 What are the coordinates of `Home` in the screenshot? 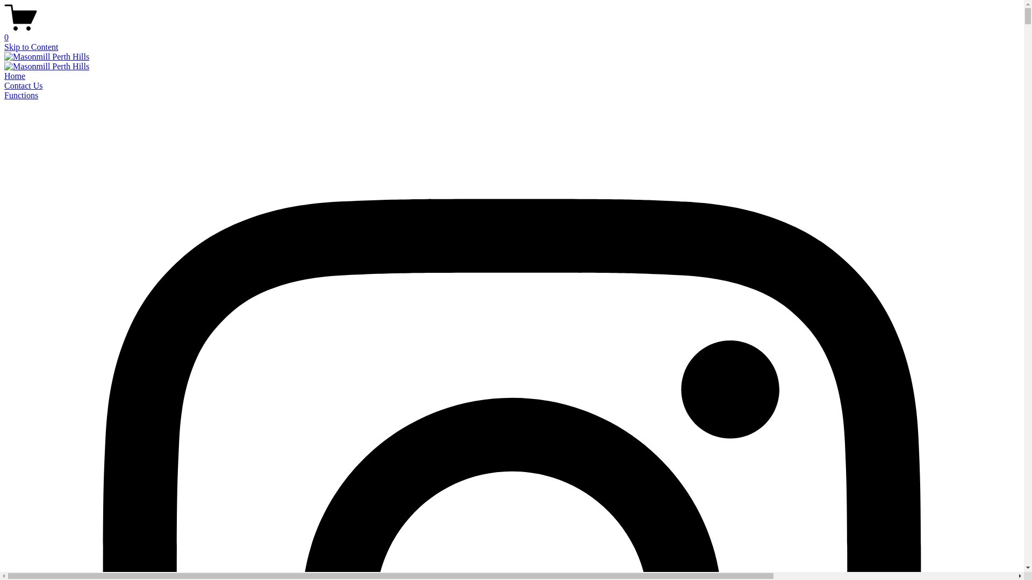 It's located at (15, 76).